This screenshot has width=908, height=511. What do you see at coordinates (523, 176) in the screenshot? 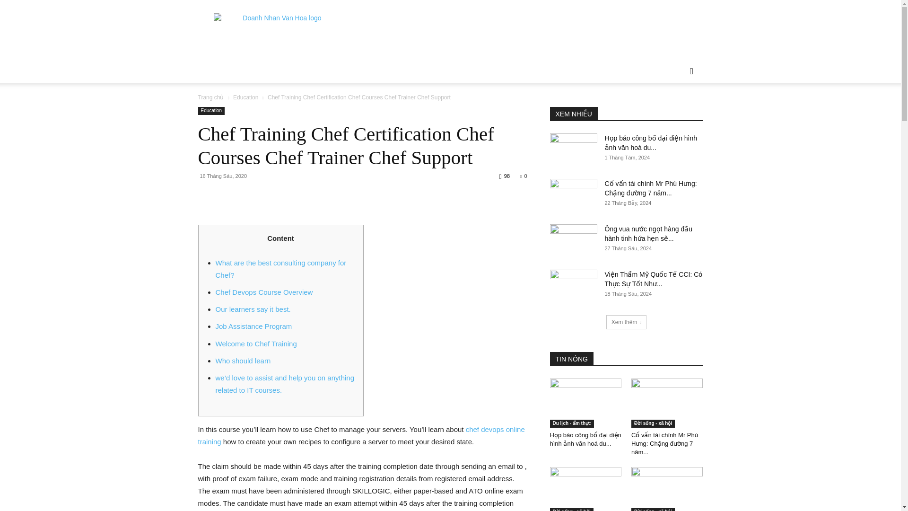
I see `0` at bounding box center [523, 176].